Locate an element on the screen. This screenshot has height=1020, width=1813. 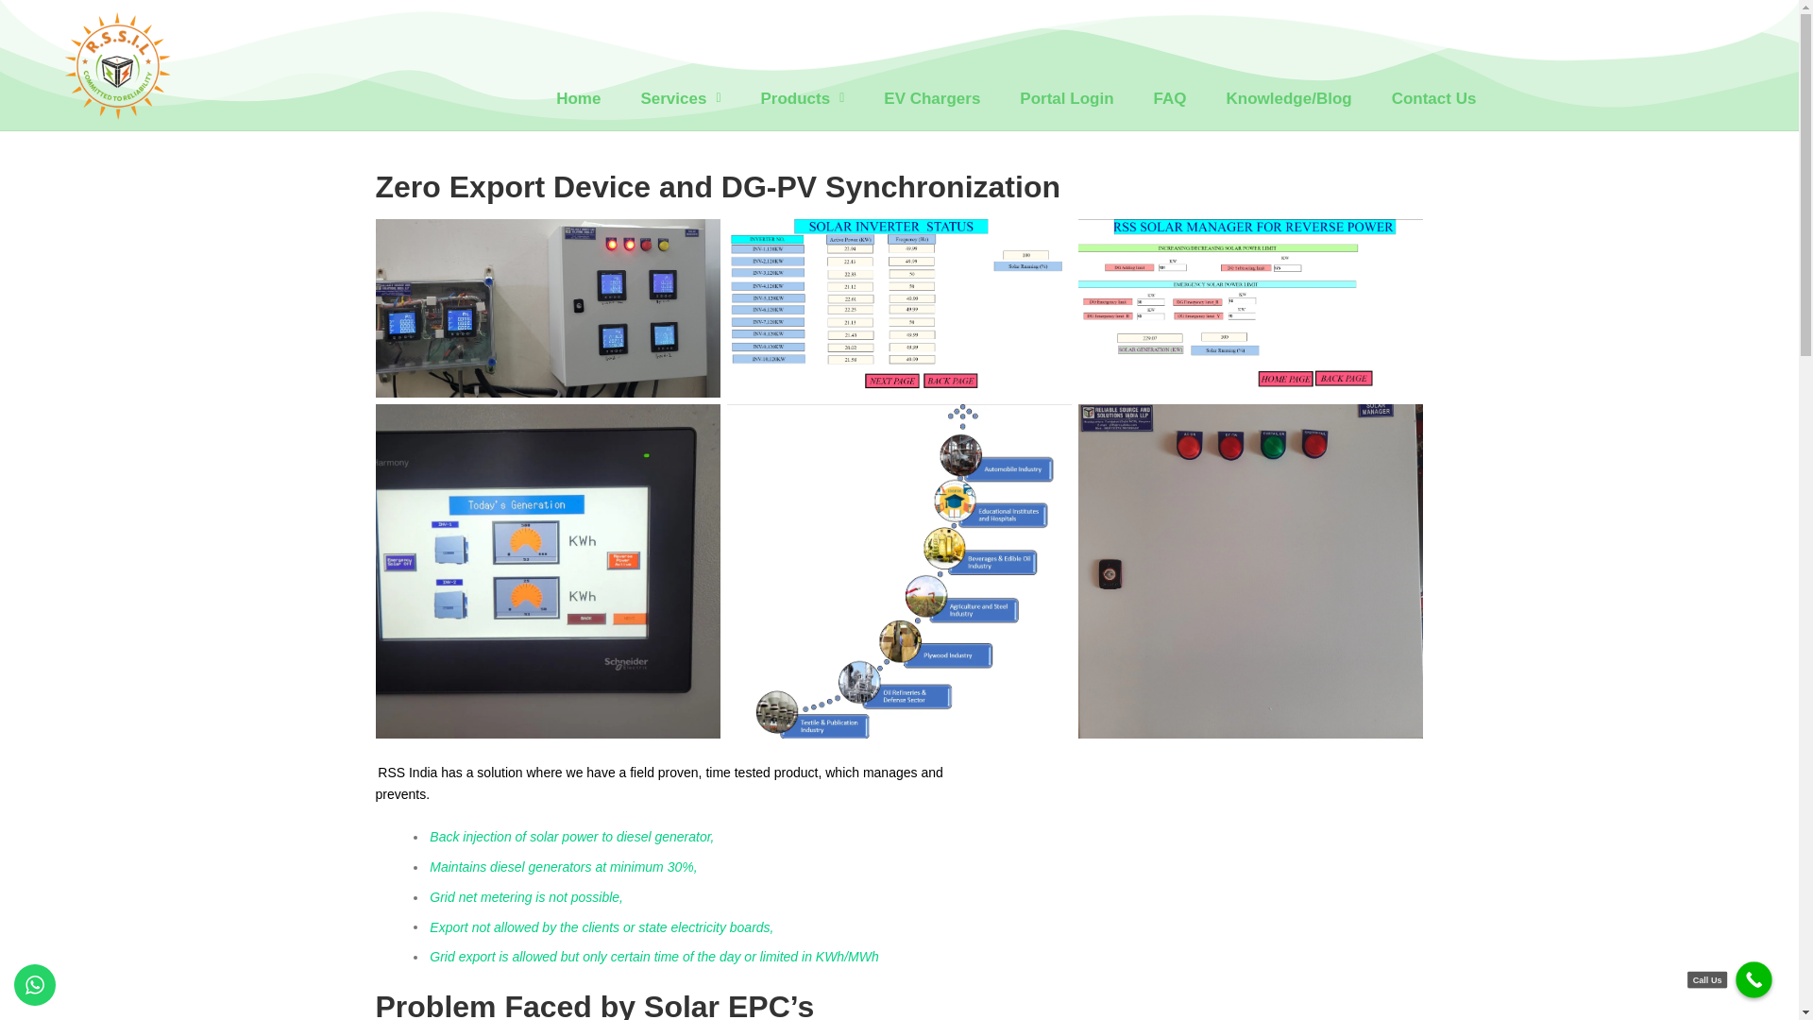
EV Chargers is located at coordinates (931, 98).